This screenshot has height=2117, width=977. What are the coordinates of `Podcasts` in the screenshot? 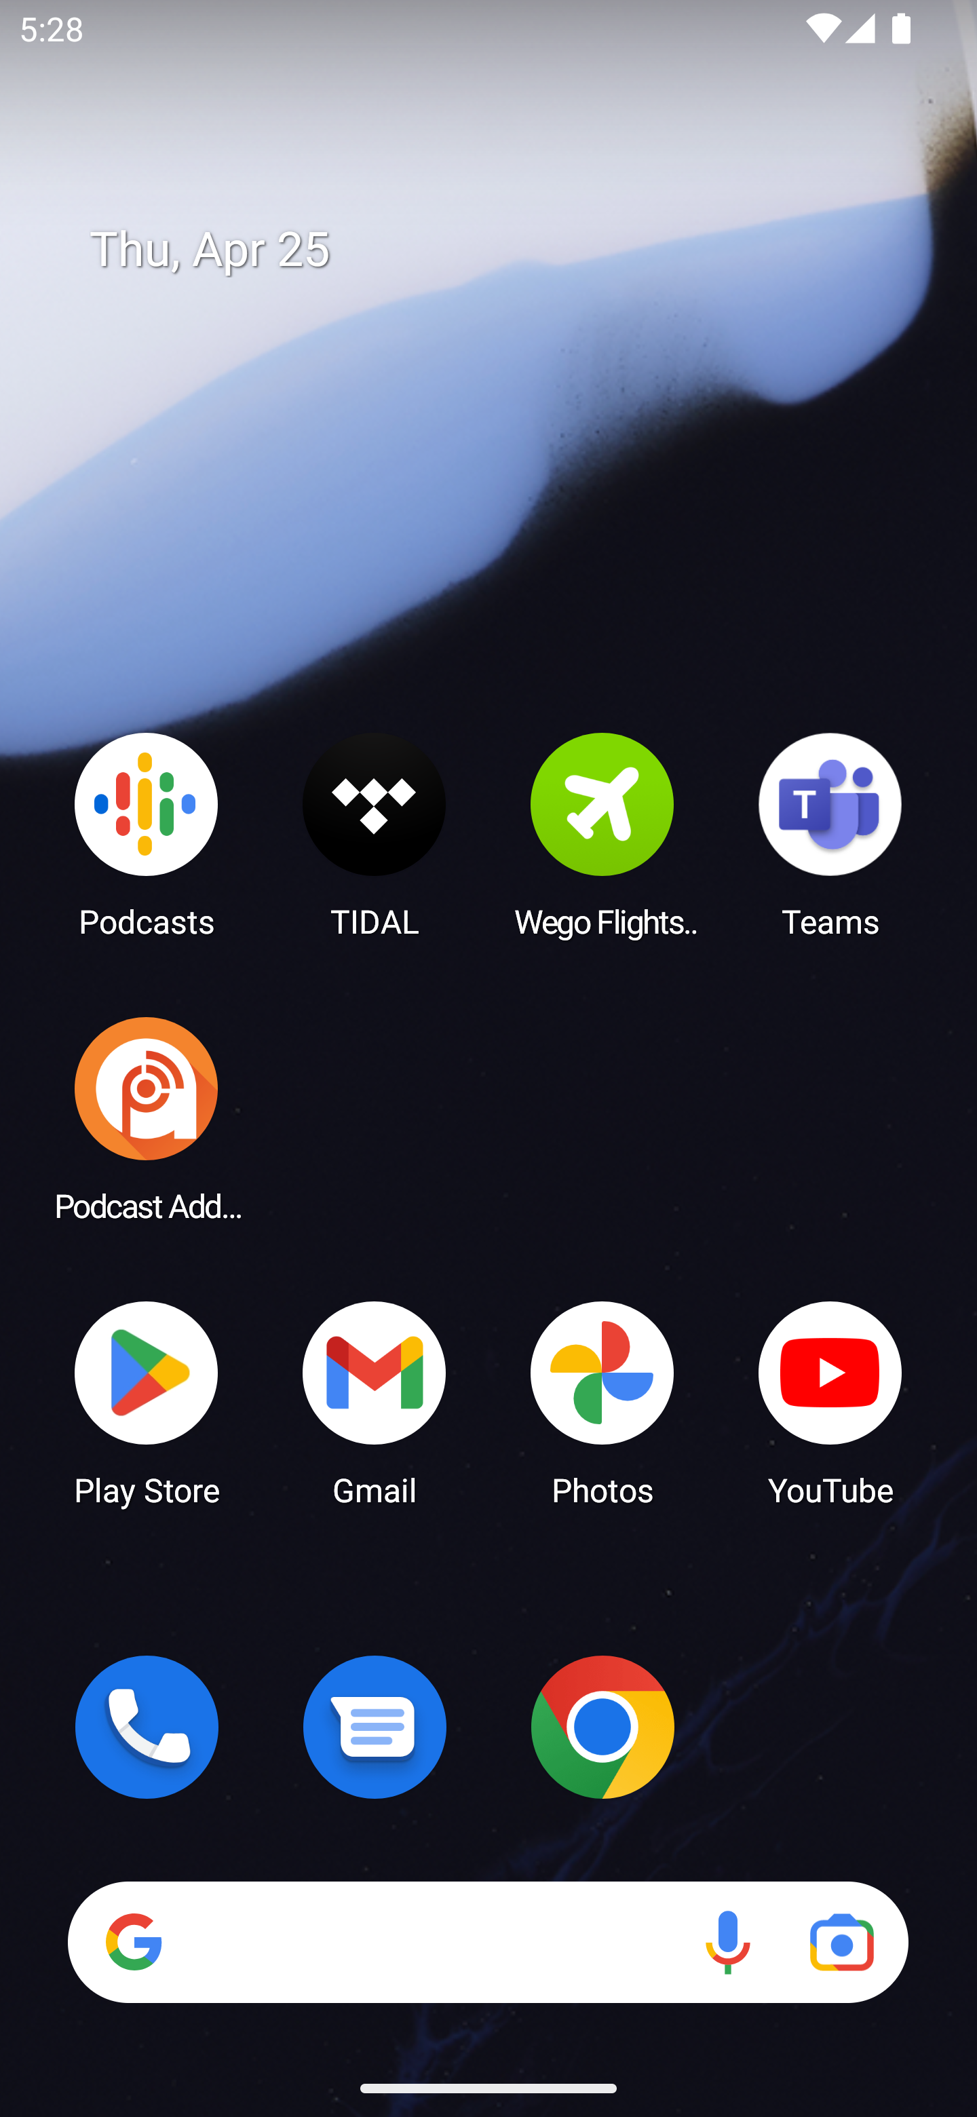 It's located at (147, 834).